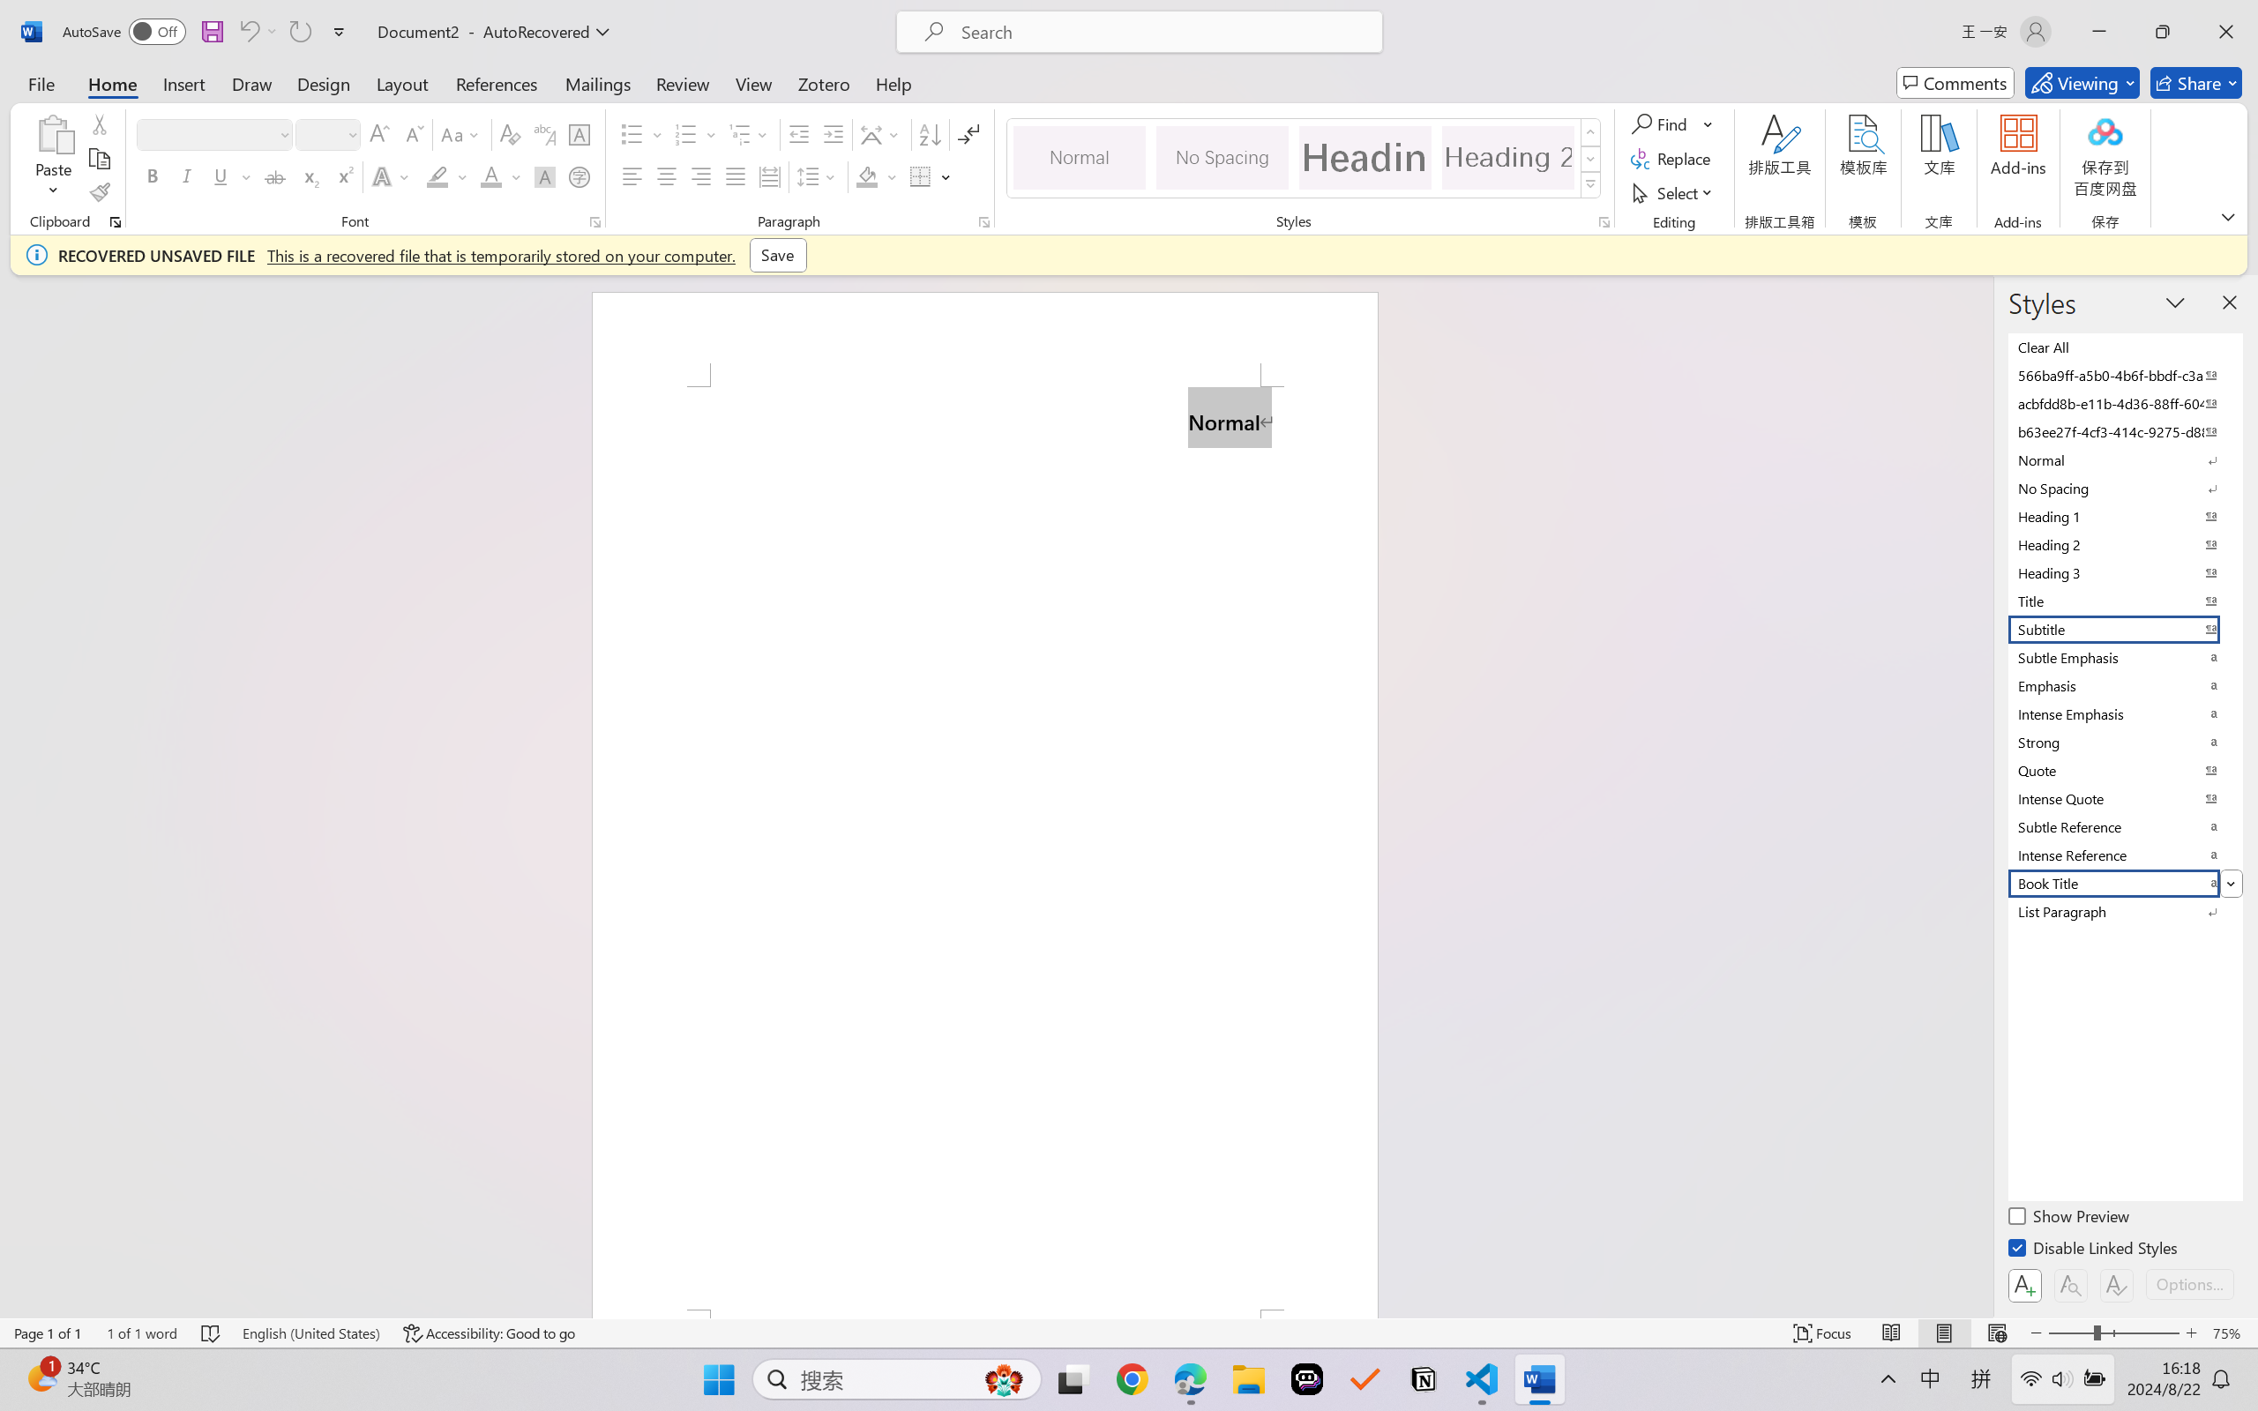 The image size is (2258, 1411). I want to click on Character Shading, so click(543, 176).